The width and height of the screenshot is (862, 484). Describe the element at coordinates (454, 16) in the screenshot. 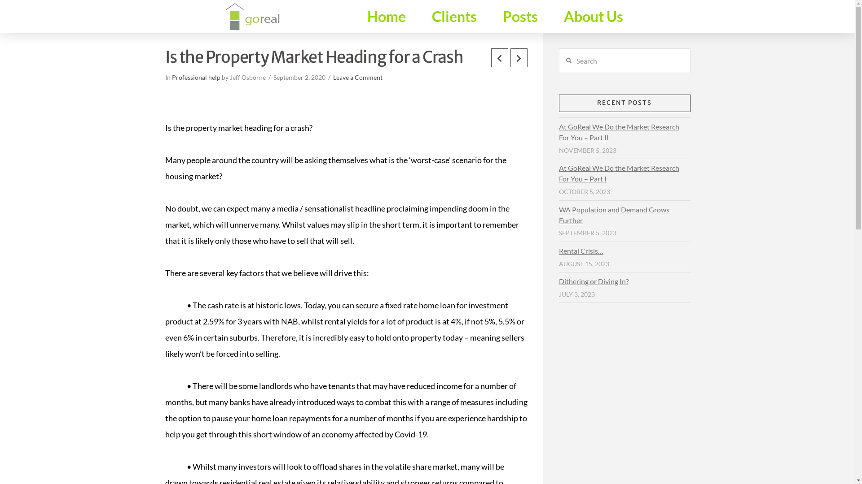

I see `Clients` at that location.